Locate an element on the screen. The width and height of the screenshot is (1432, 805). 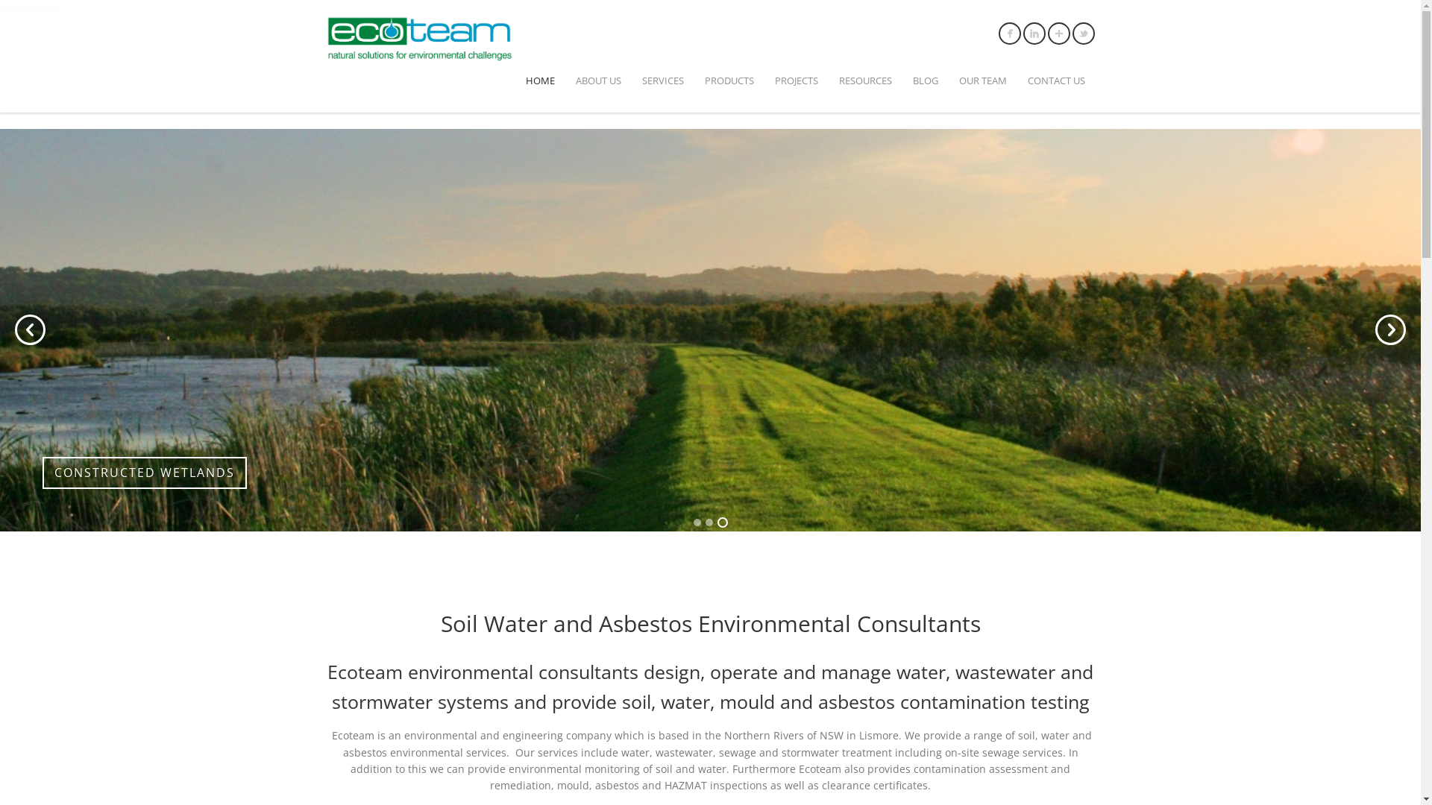
Twitter is located at coordinates (1083, 34).